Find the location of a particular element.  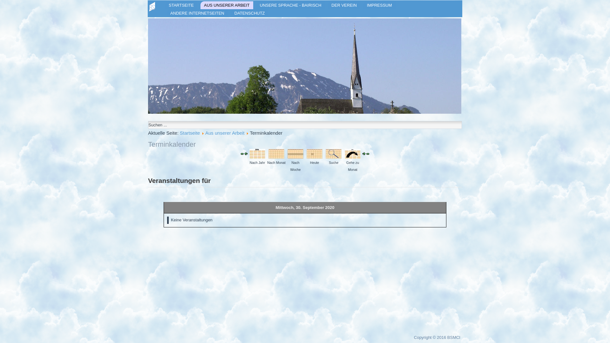

DER VEREIN is located at coordinates (344, 5).